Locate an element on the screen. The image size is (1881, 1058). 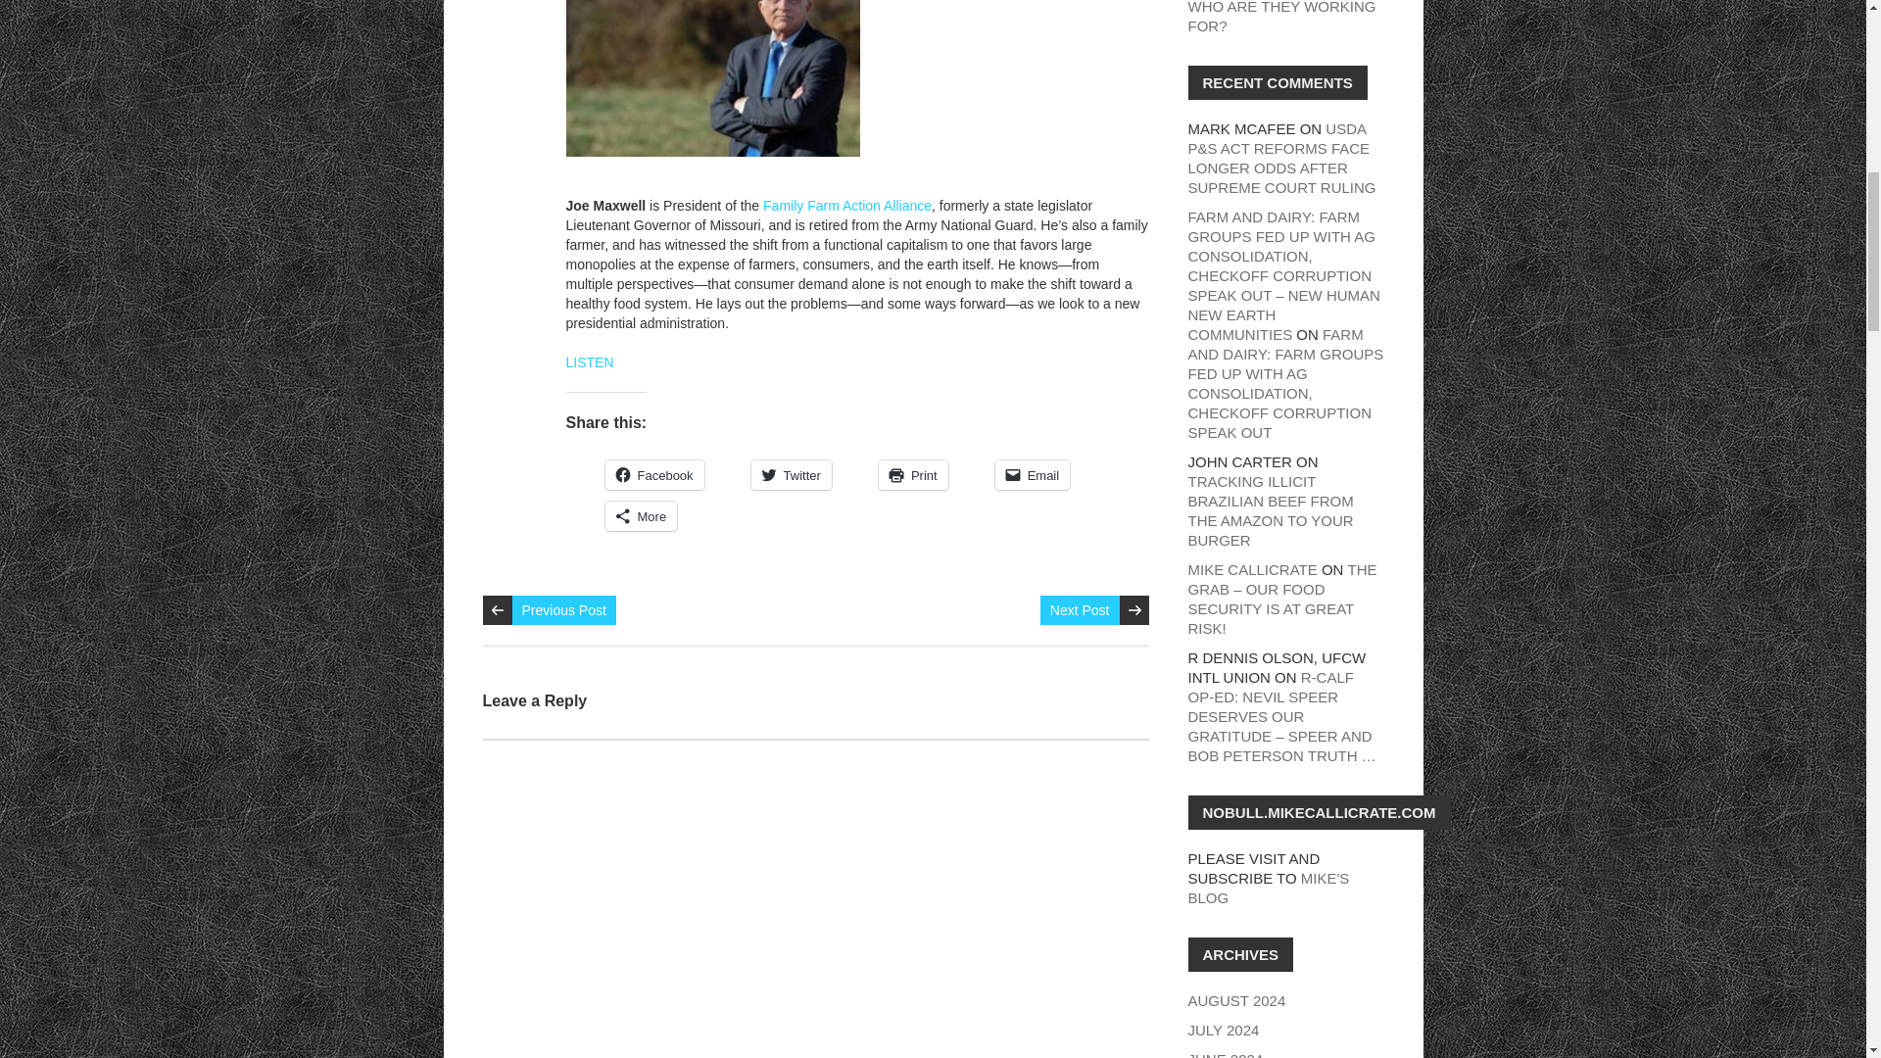
WHO ARE THEY WORKING FOR? is located at coordinates (1280, 17).